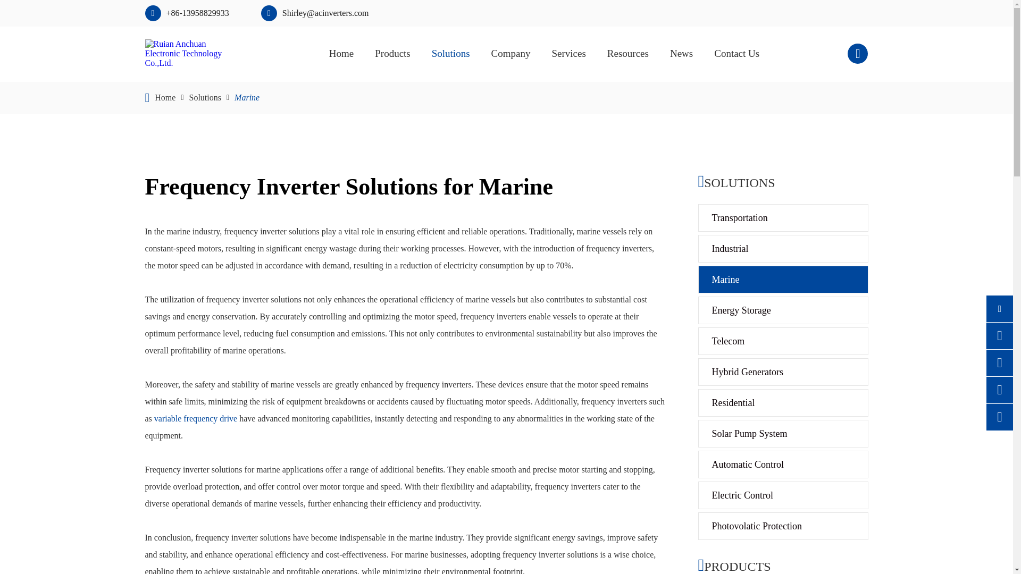 Image resolution: width=1021 pixels, height=574 pixels. What do you see at coordinates (193, 54) in the screenshot?
I see `Ruian Anchuan Electronic Technology Co.,Ltd.` at bounding box center [193, 54].